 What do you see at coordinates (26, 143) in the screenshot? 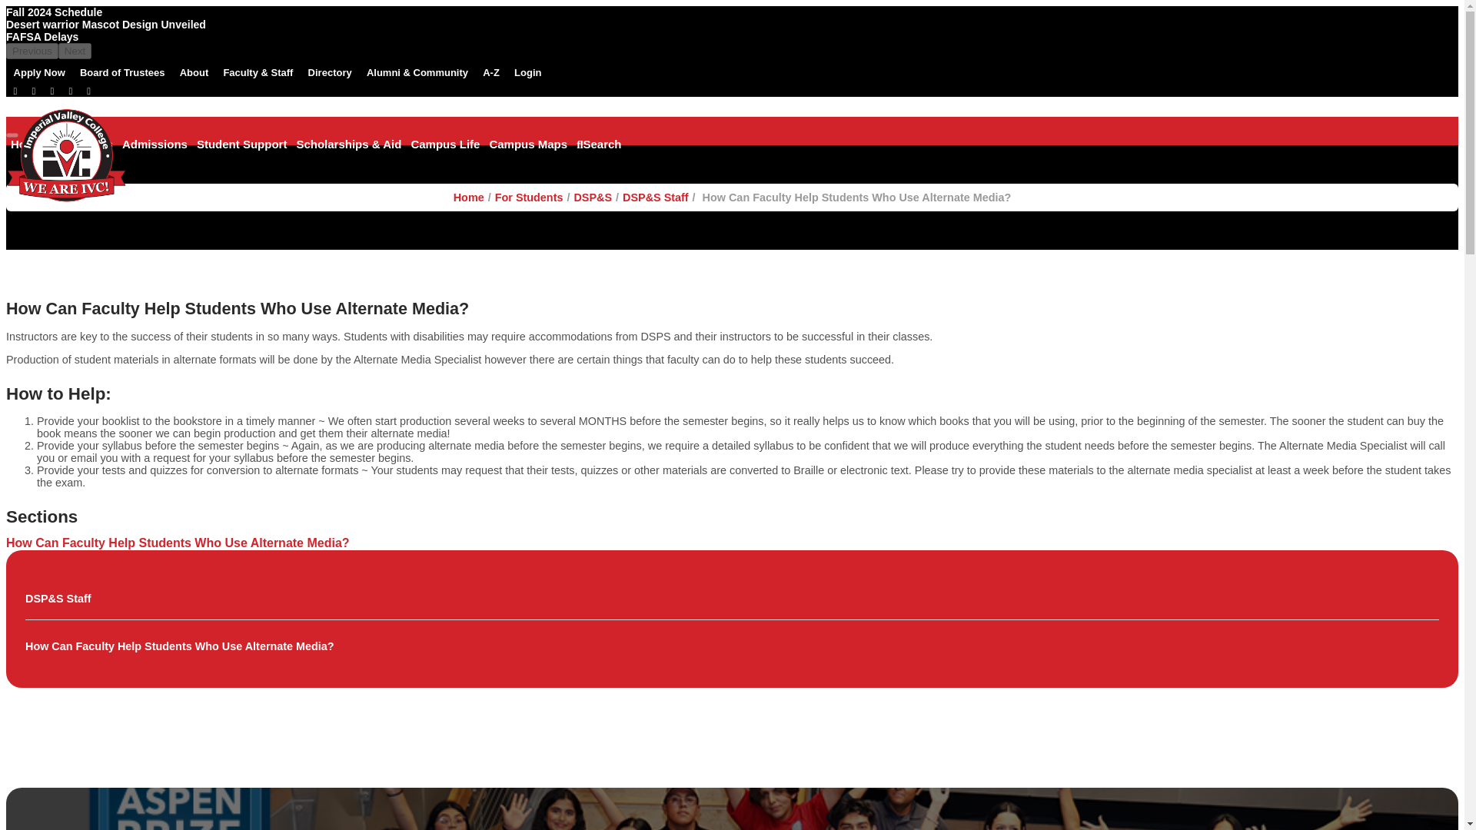
I see `Home` at bounding box center [26, 143].